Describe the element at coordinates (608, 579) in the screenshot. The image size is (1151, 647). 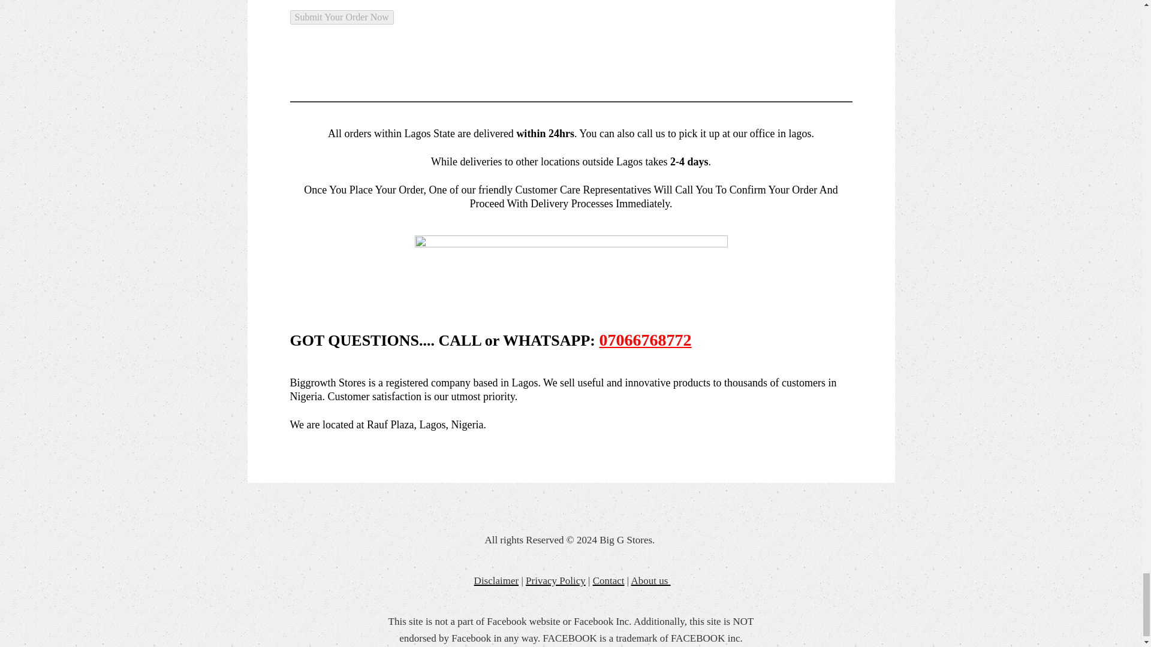
I see `Contact` at that location.